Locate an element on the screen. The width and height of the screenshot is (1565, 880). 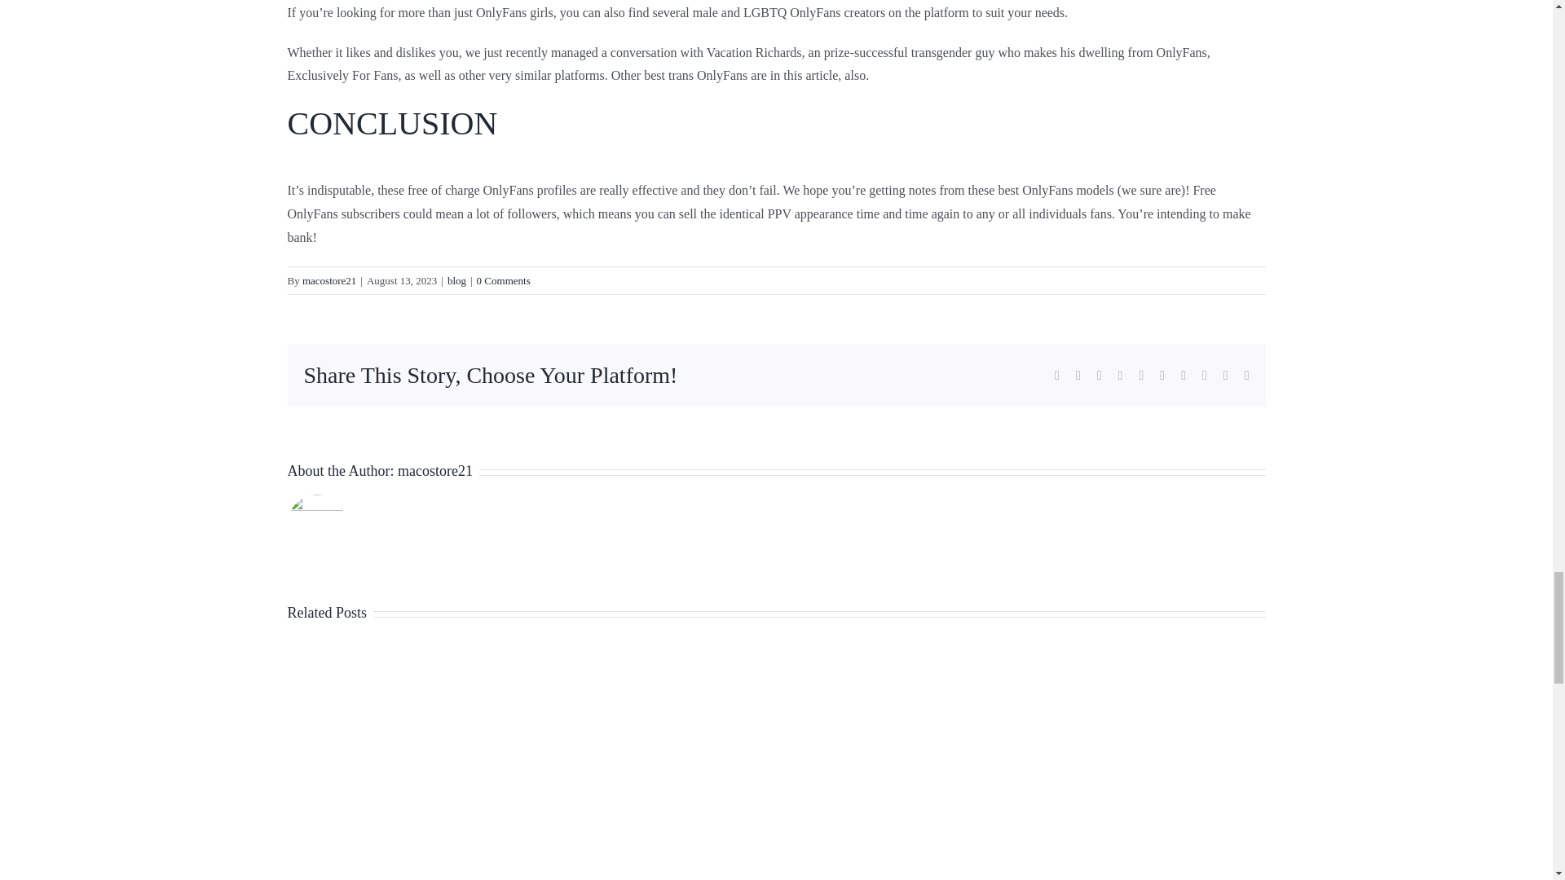
macostore21 is located at coordinates (434, 471).